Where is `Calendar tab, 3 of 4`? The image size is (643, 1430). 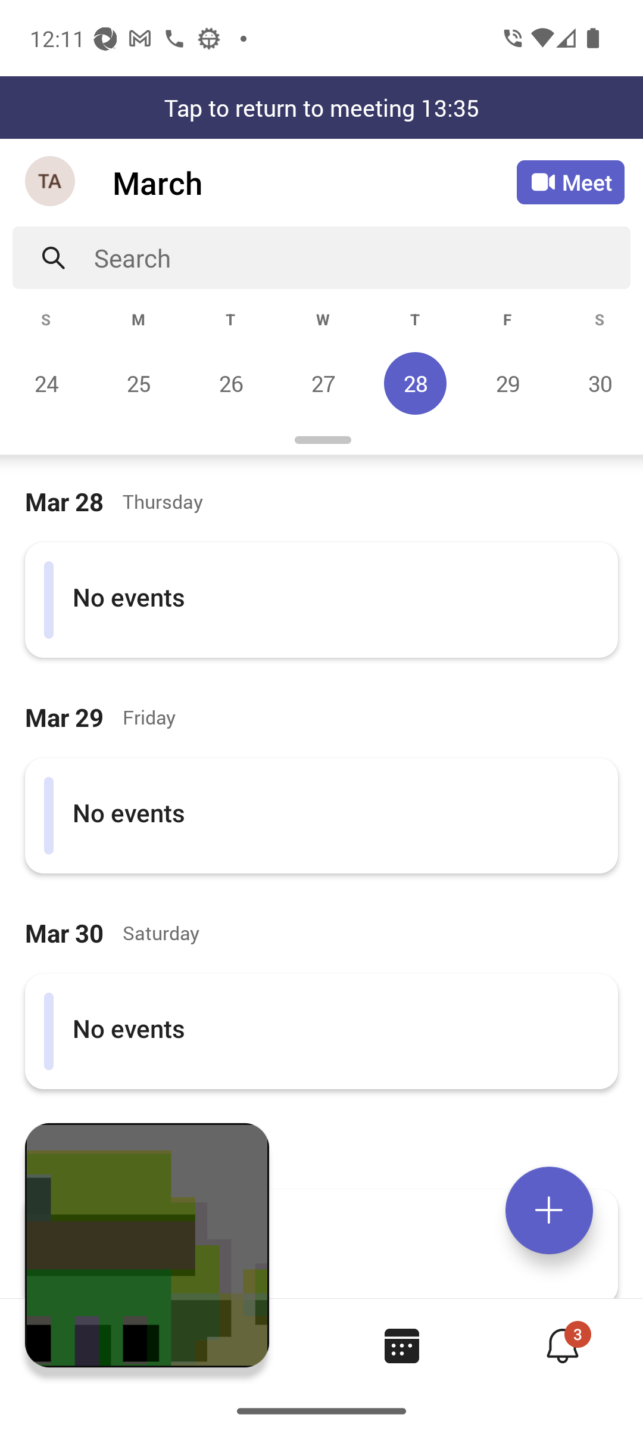 Calendar tab, 3 of 4 is located at coordinates (401, 1345).